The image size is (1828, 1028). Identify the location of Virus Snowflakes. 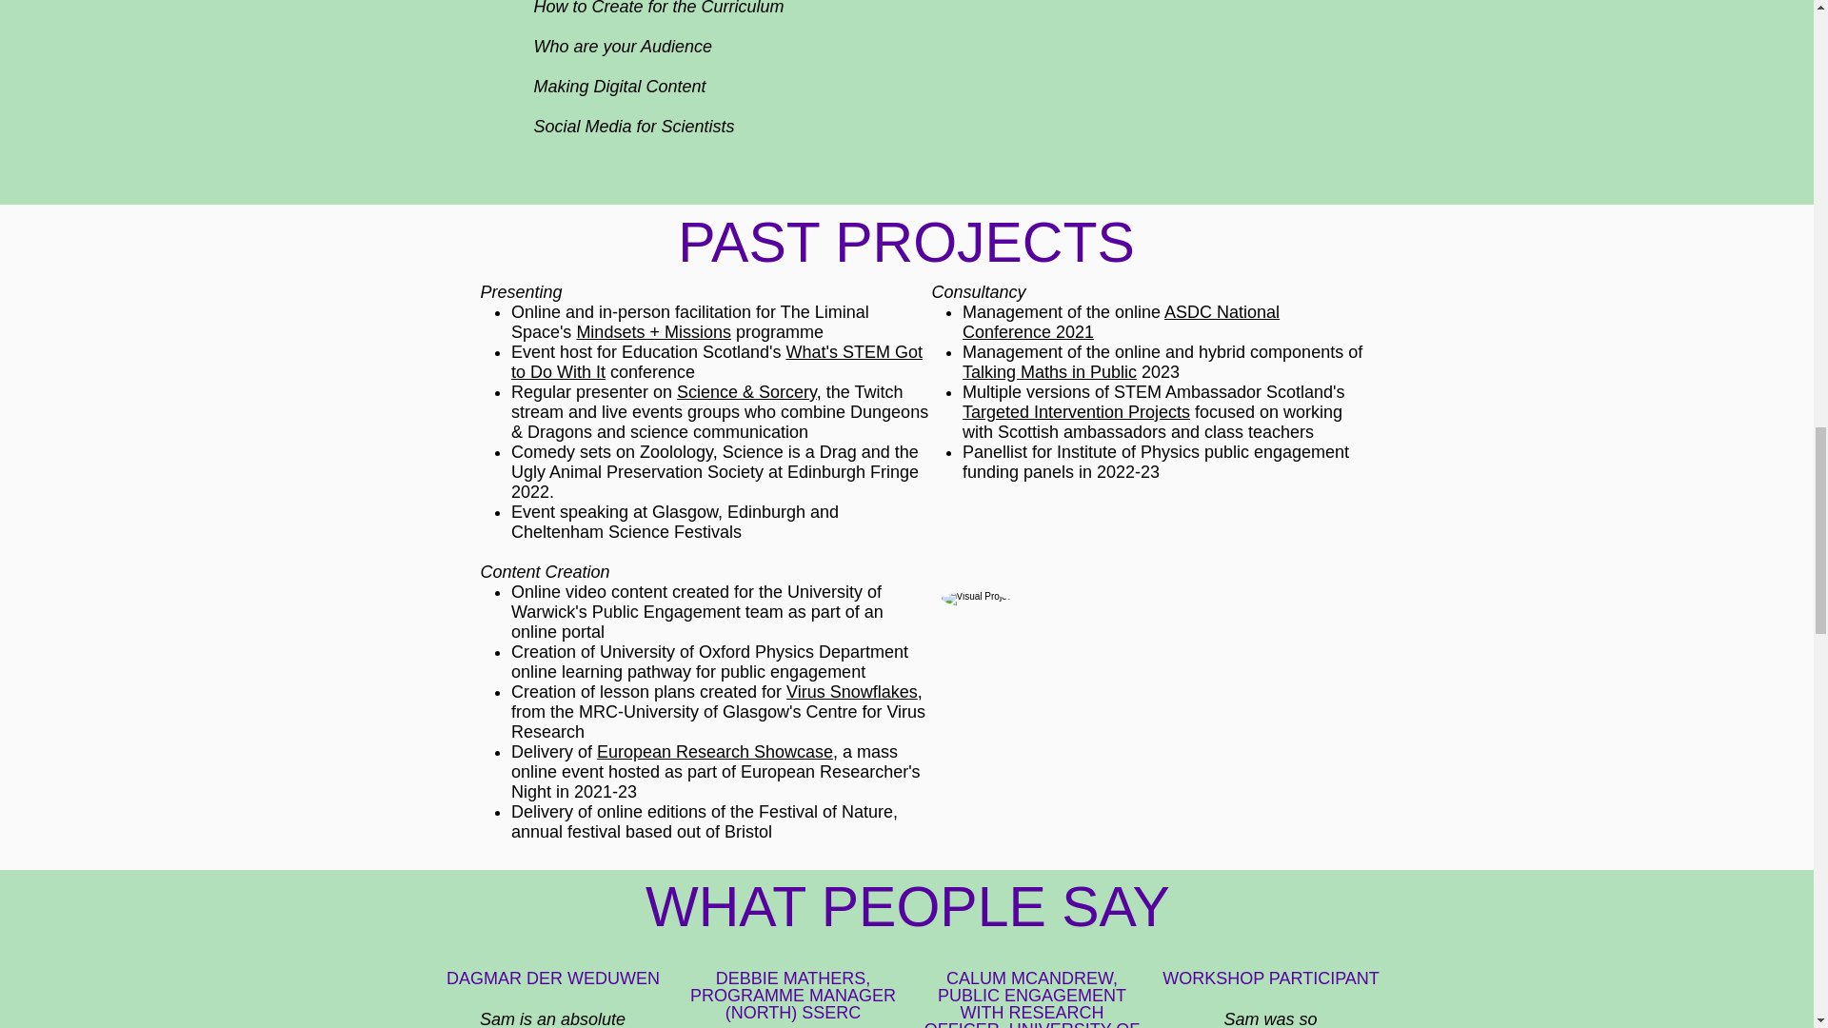
(851, 691).